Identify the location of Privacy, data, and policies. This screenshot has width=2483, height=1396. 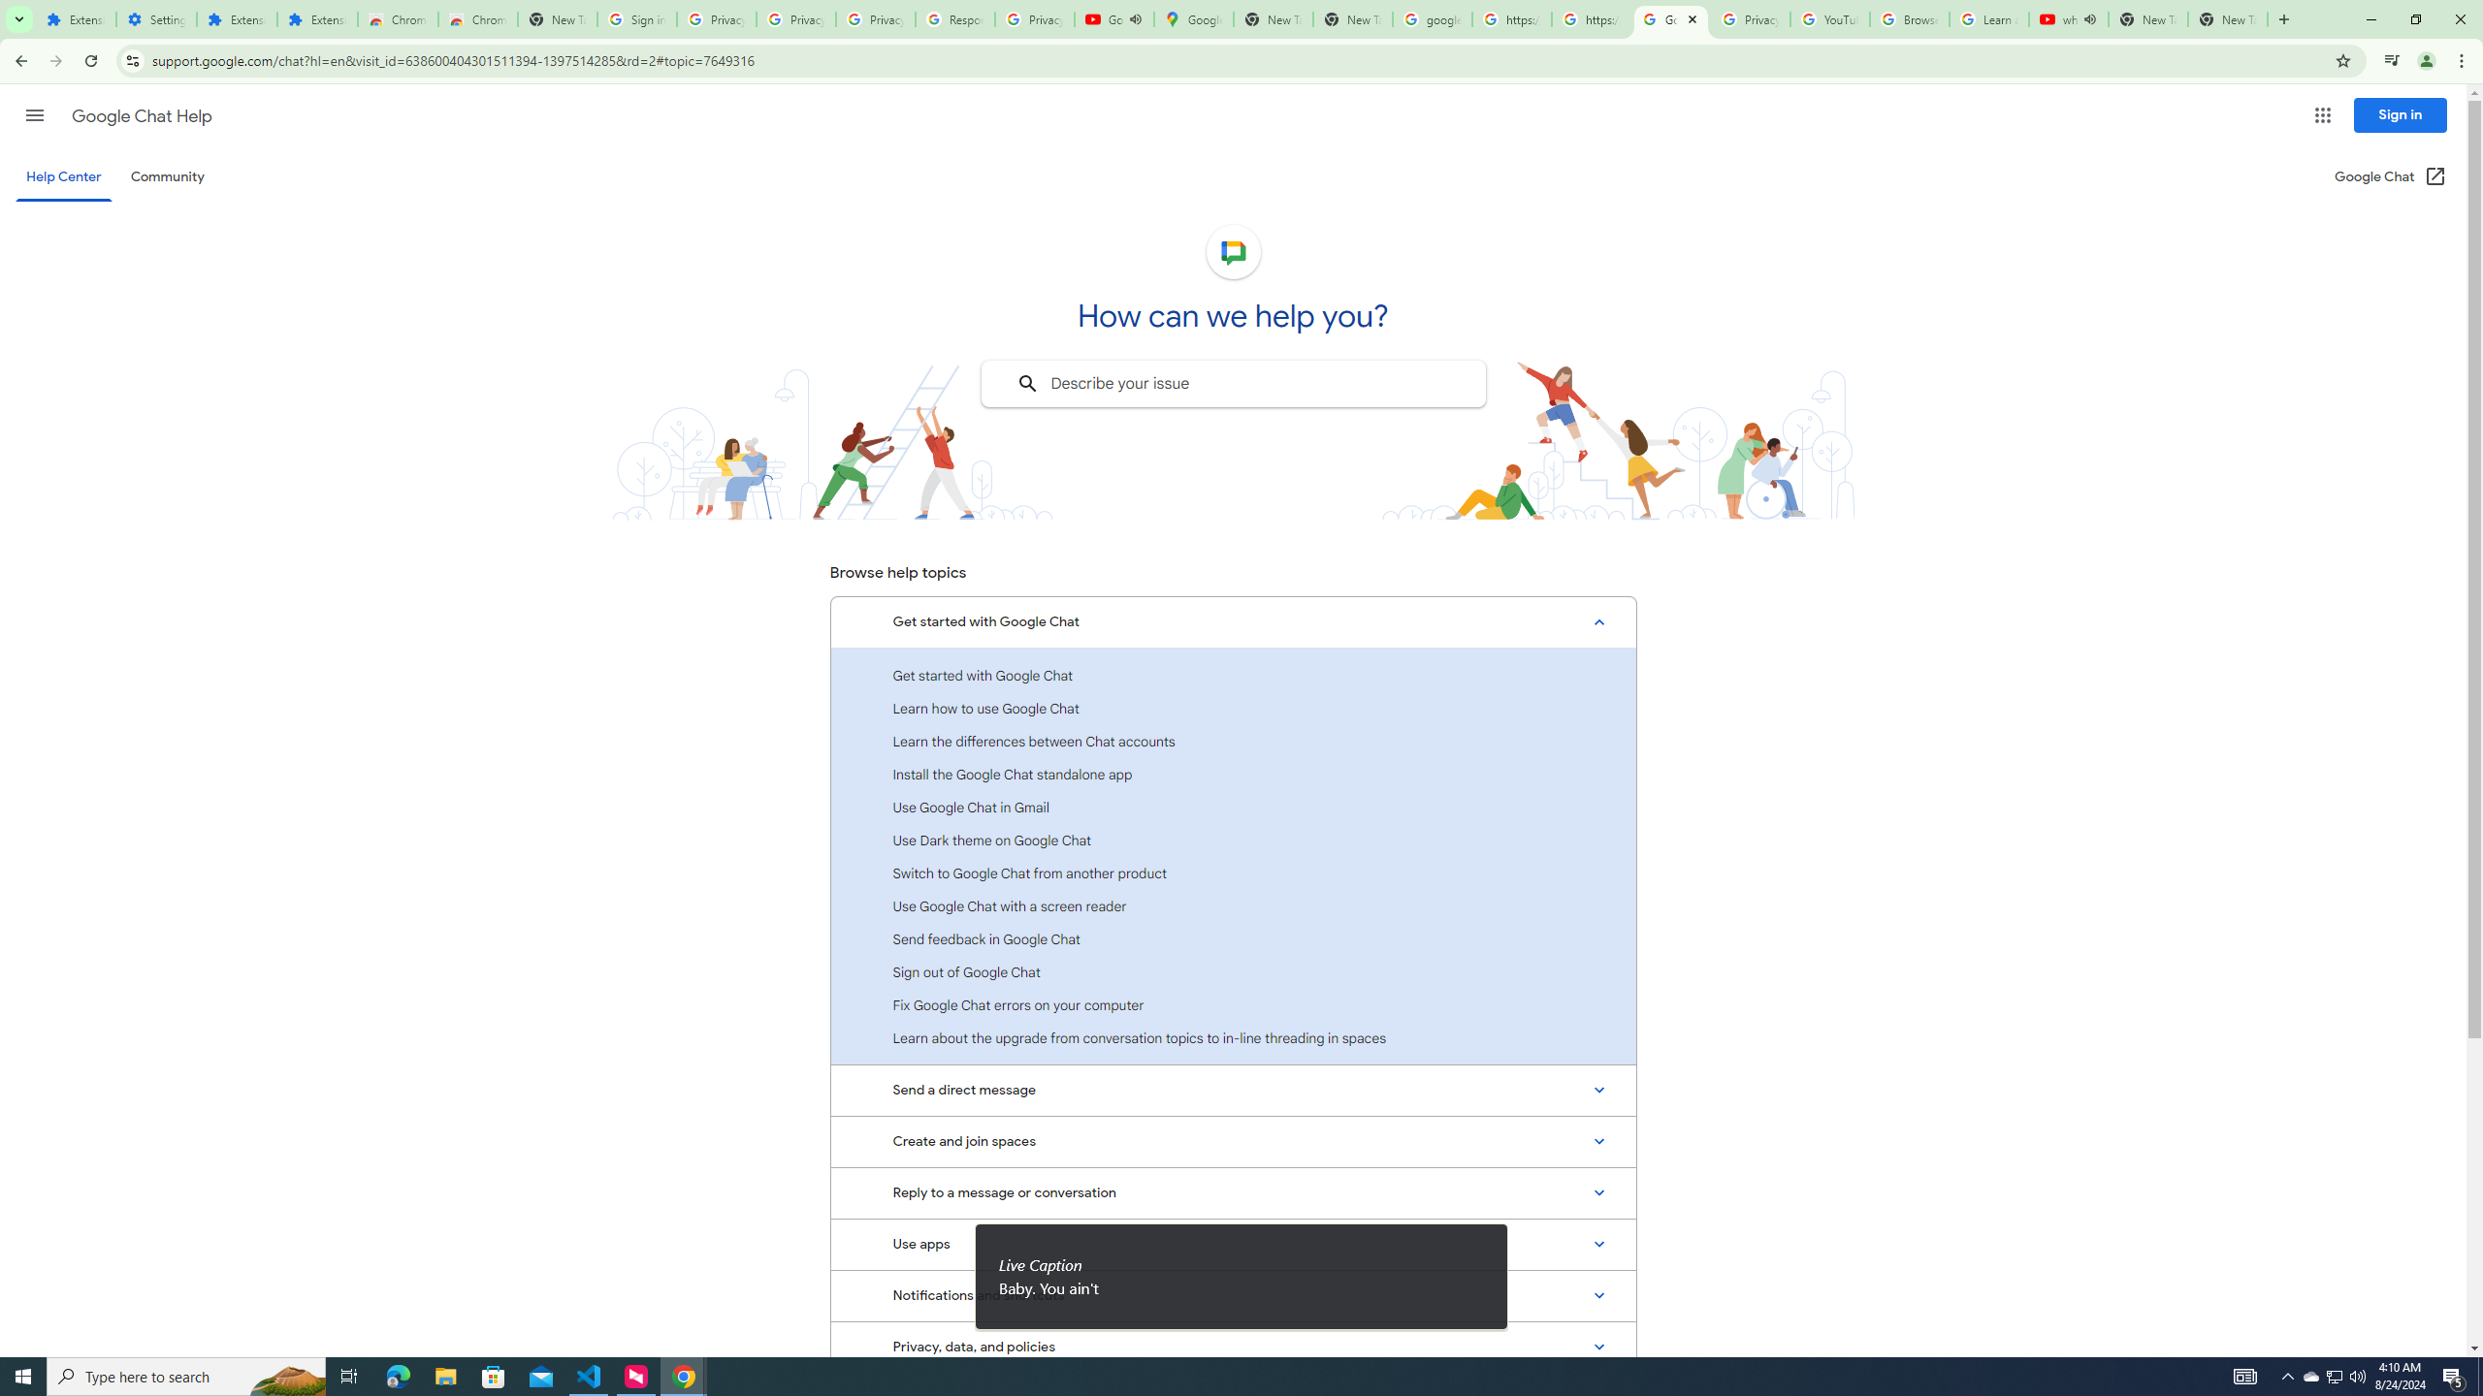
(1233, 1347).